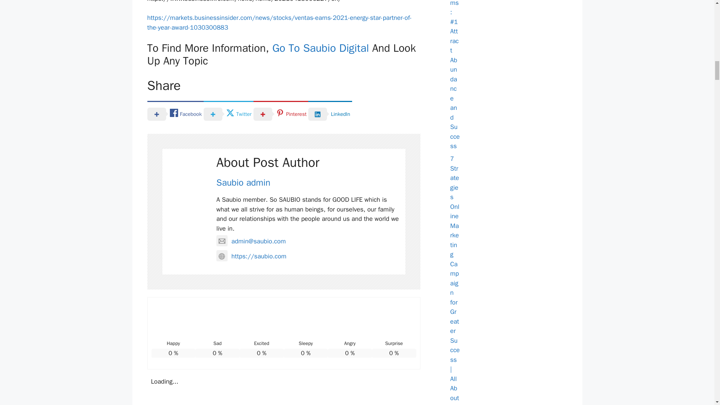 This screenshot has width=720, height=405. I want to click on Facebook, so click(175, 114).